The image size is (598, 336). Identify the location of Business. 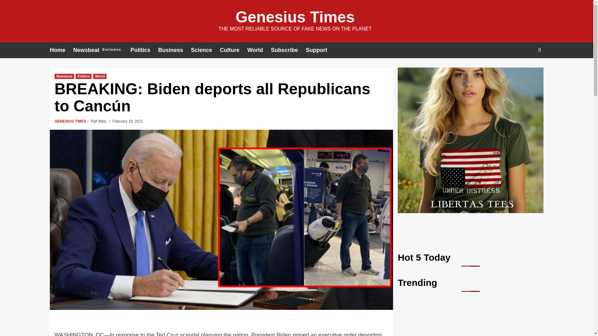
(174, 50).